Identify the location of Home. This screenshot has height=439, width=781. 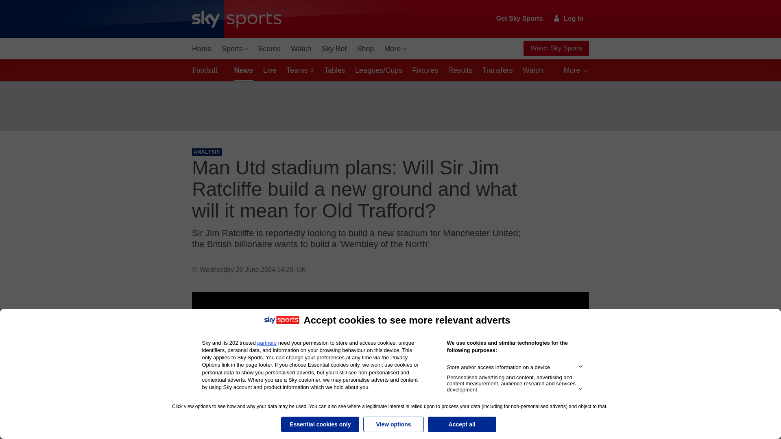
(202, 49).